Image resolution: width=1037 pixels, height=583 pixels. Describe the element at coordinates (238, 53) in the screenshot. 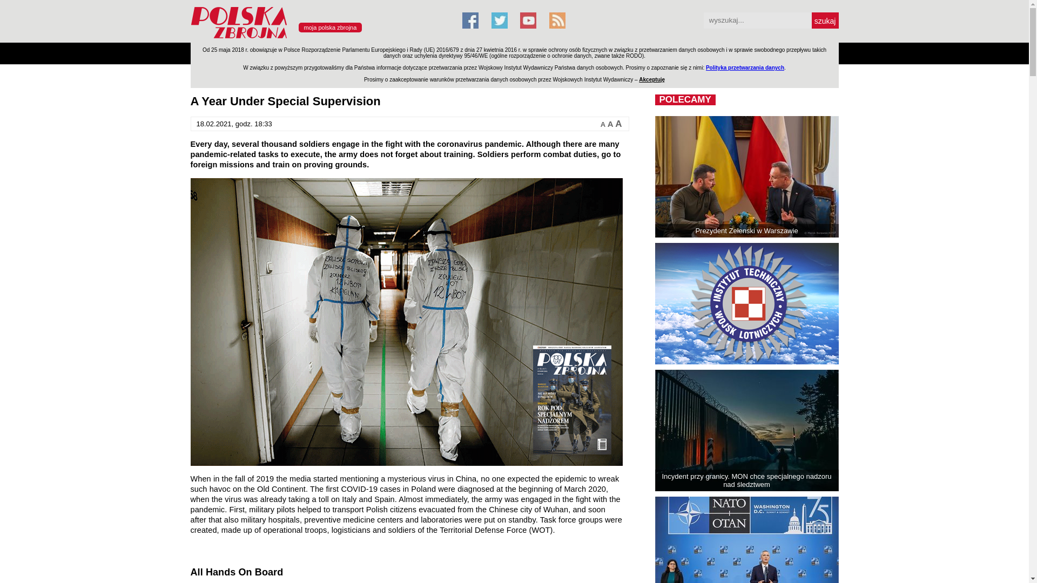

I see `Poligon` at that location.